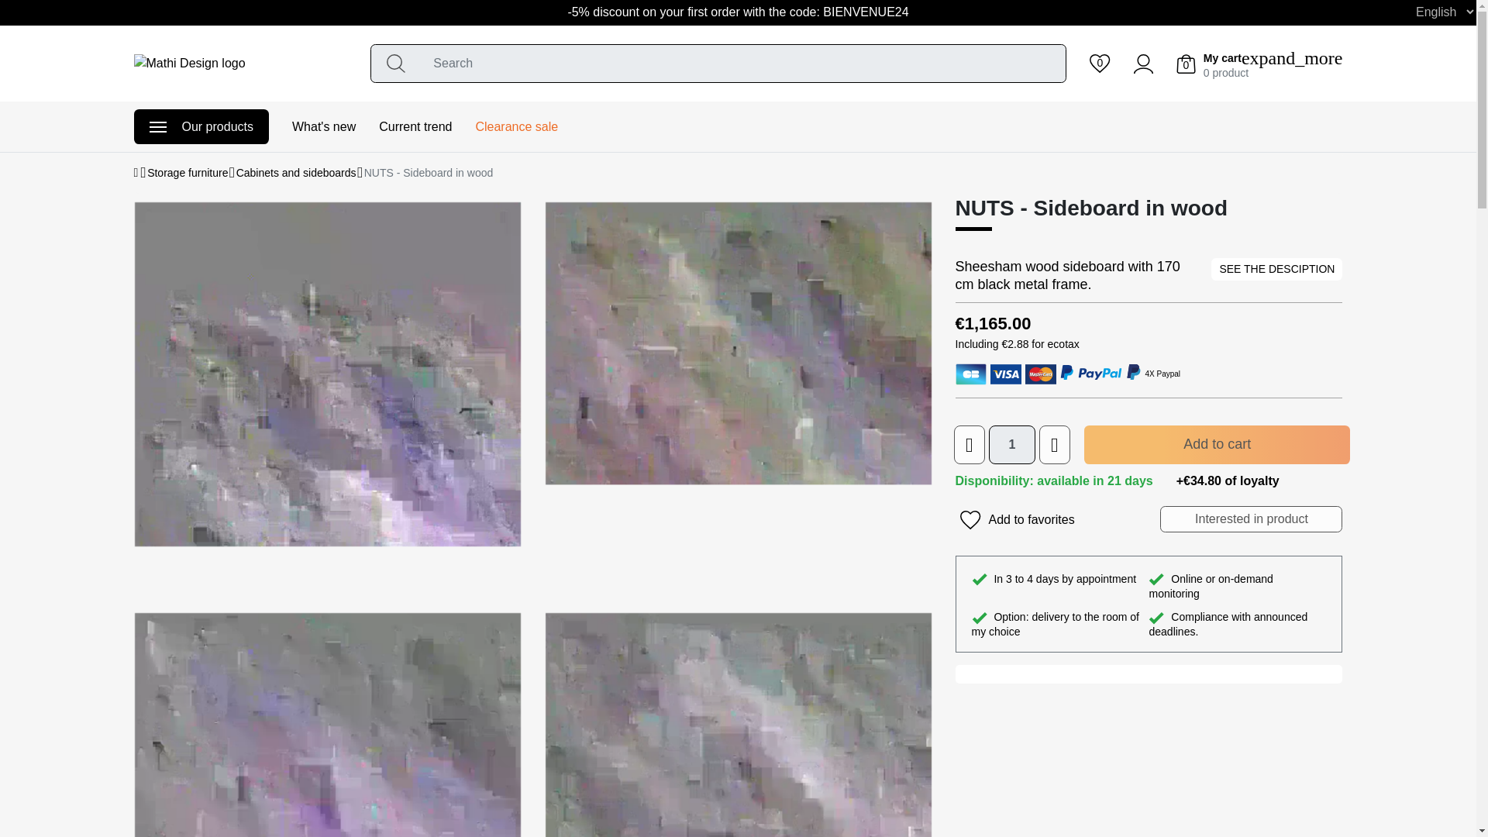  What do you see at coordinates (189, 64) in the screenshot?
I see `Mathi Design logo` at bounding box center [189, 64].